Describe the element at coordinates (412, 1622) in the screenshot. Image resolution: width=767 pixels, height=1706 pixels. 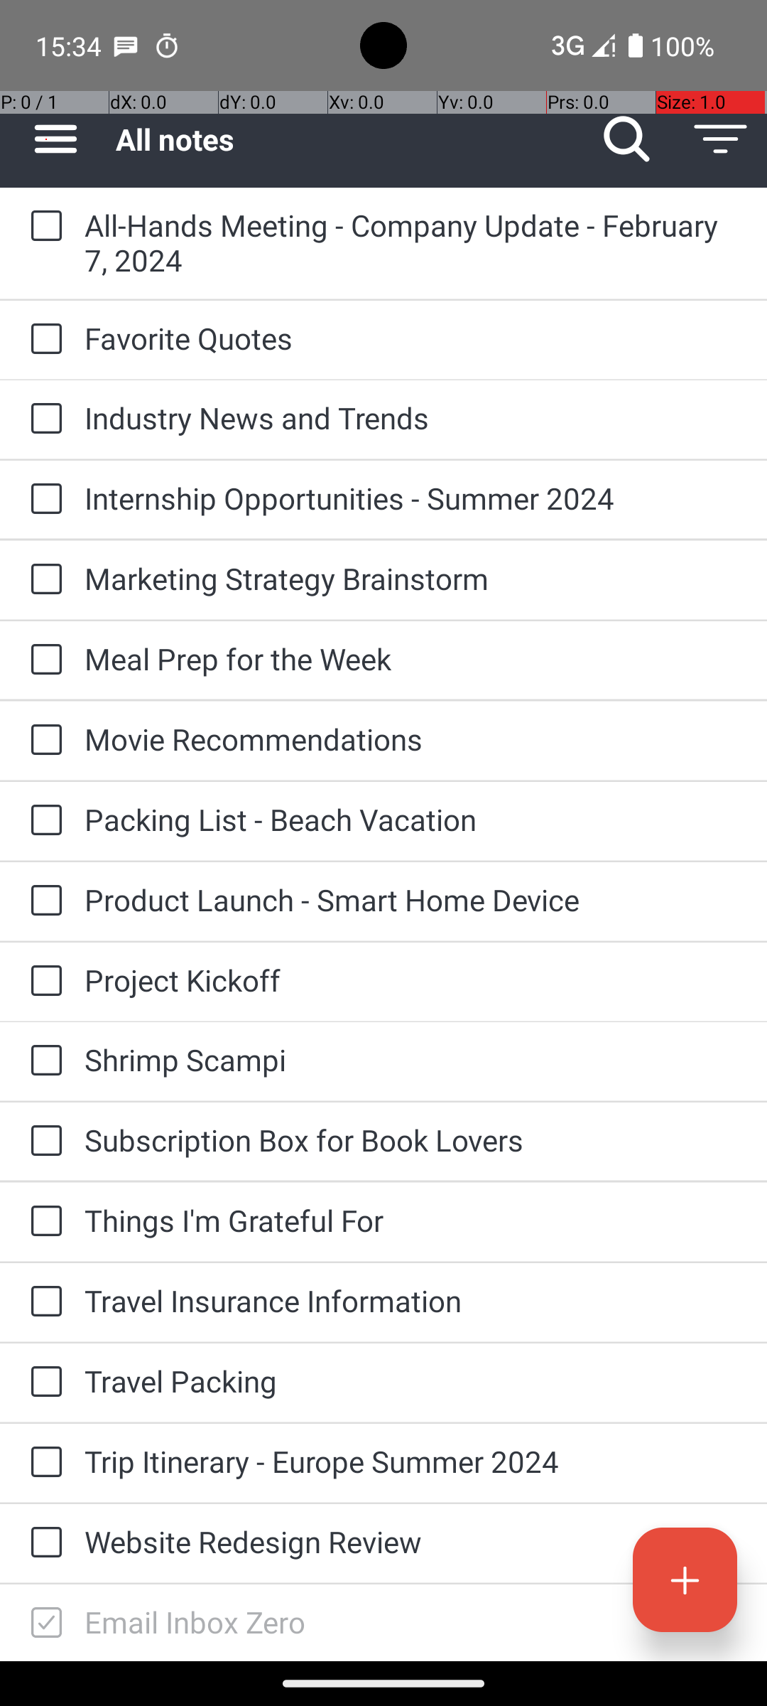
I see `Email Inbox Zero` at that location.